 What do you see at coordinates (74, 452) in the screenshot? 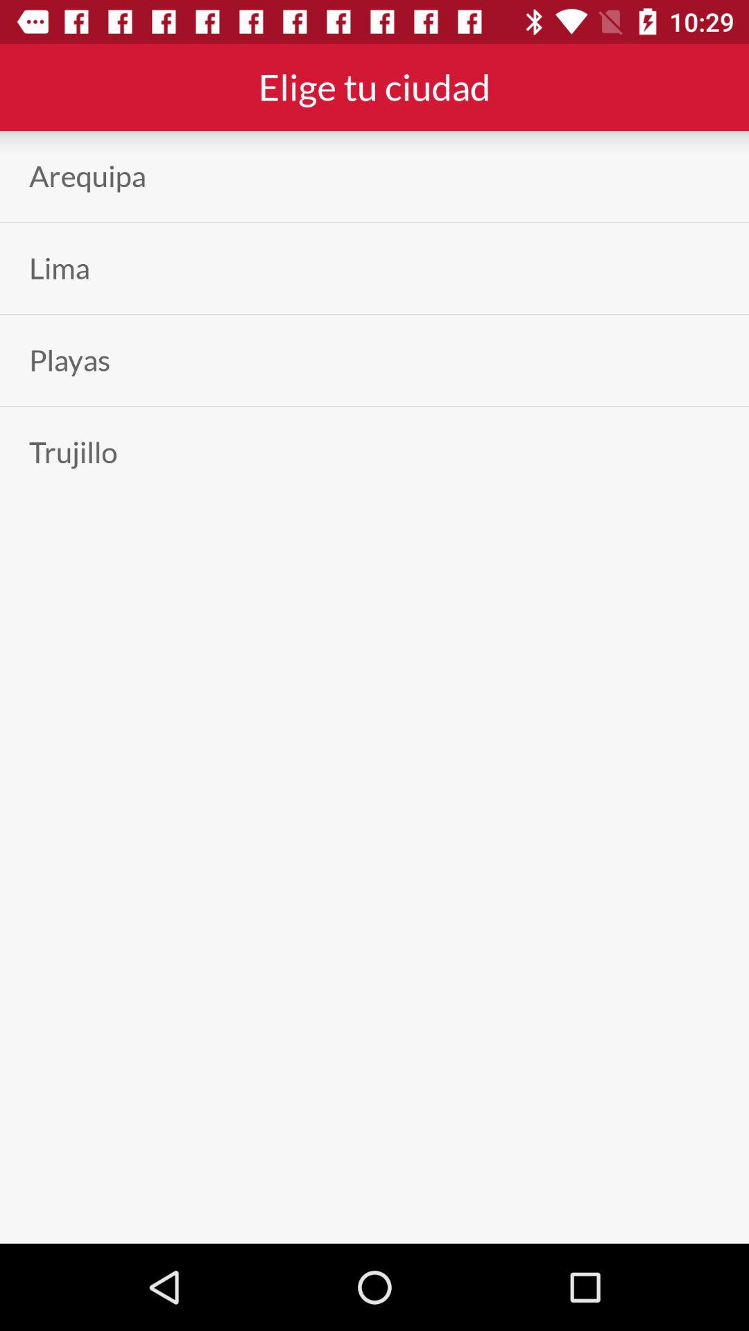
I see `turn on app on the left` at bounding box center [74, 452].